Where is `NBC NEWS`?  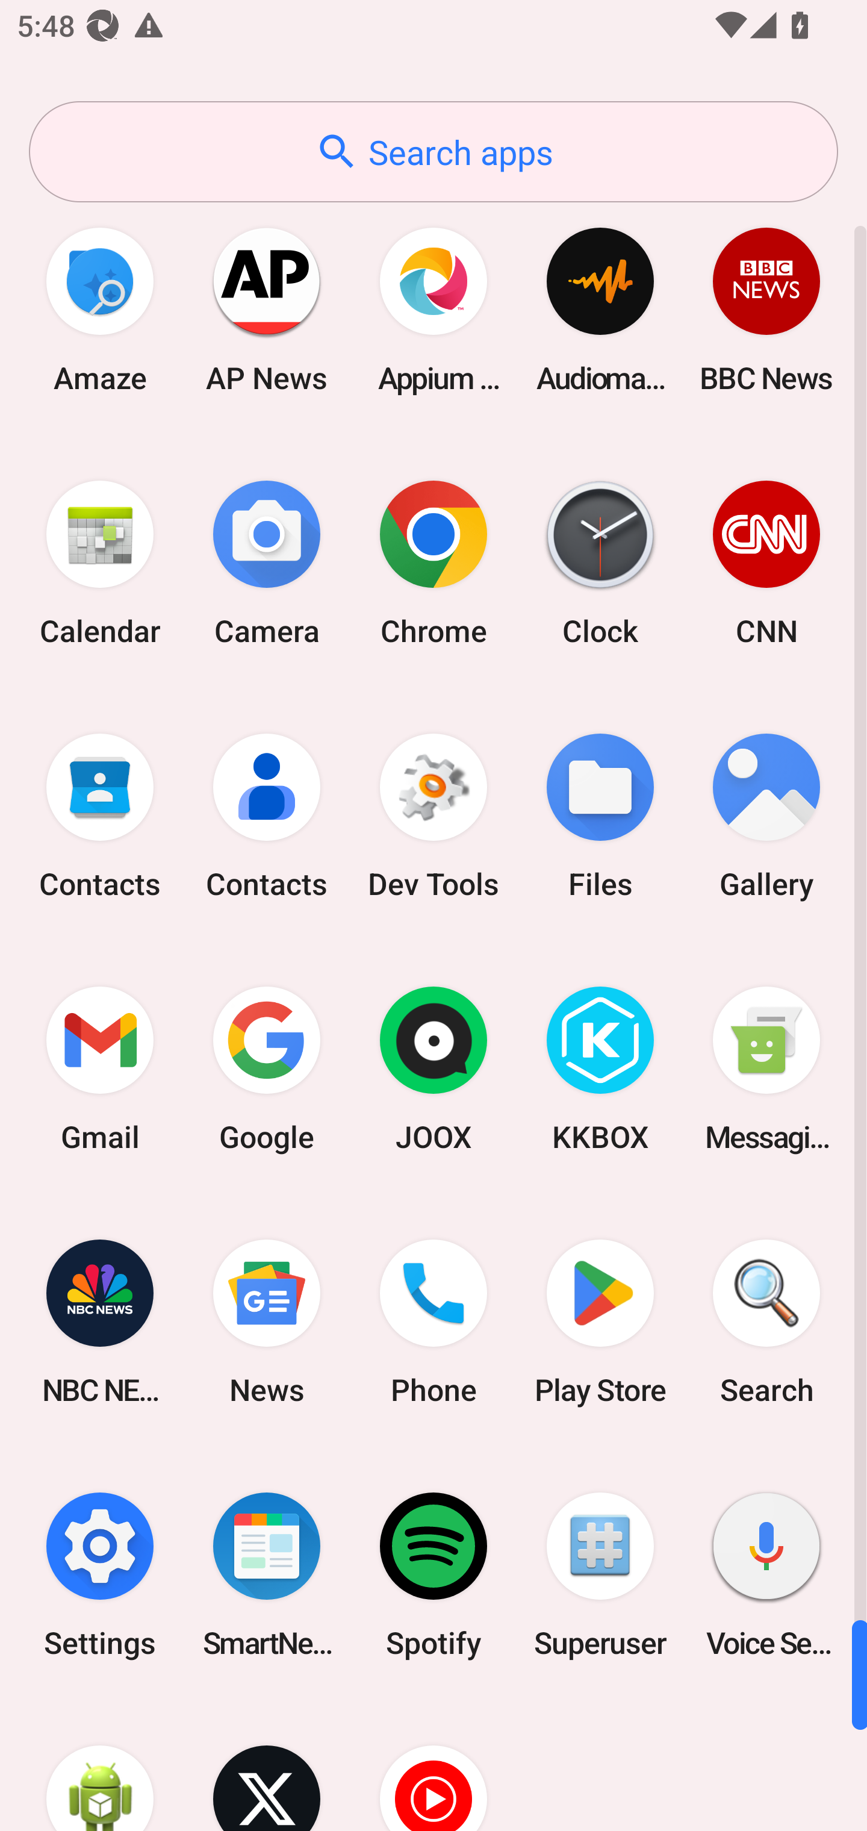 NBC NEWS is located at coordinates (100, 1321).